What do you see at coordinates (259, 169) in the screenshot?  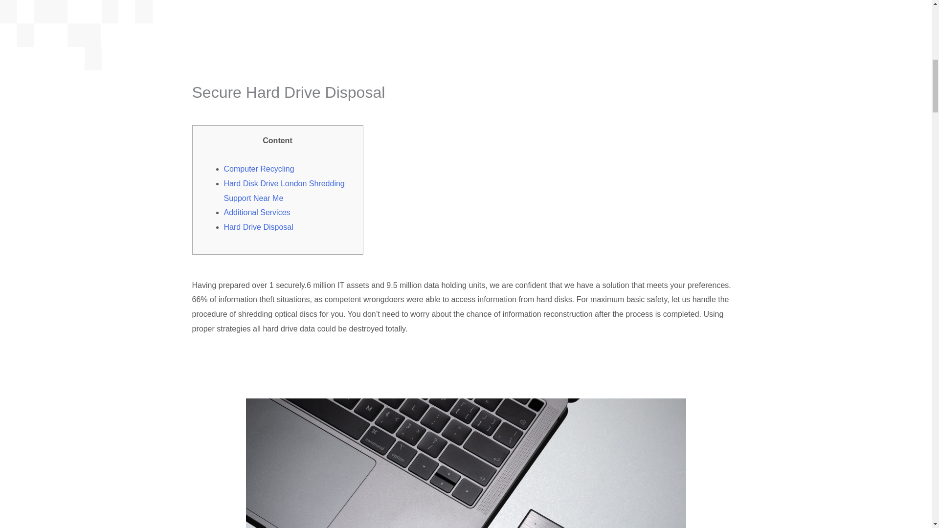 I see `Computer Recycling` at bounding box center [259, 169].